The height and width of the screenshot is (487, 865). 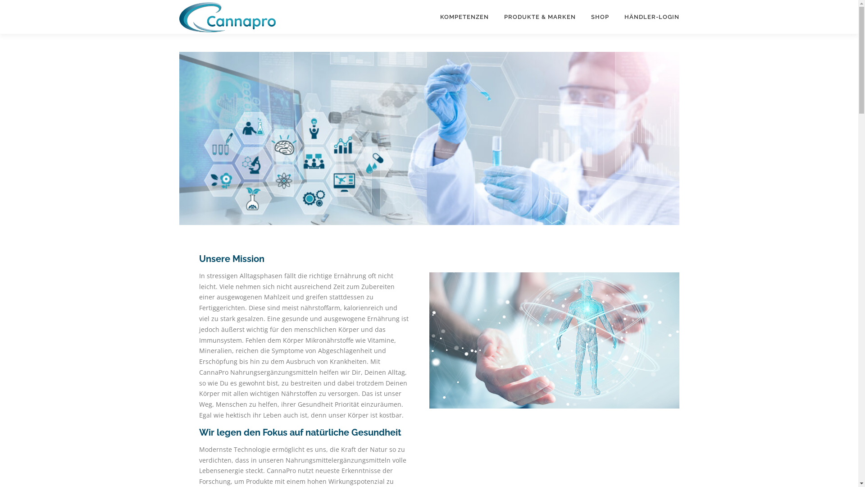 I want to click on PRODUKTE & MARKEN, so click(x=540, y=17).